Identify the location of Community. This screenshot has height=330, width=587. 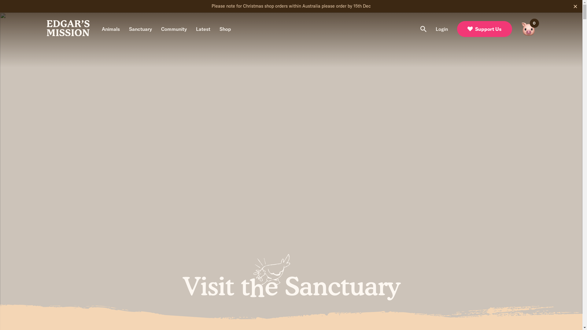
(174, 29).